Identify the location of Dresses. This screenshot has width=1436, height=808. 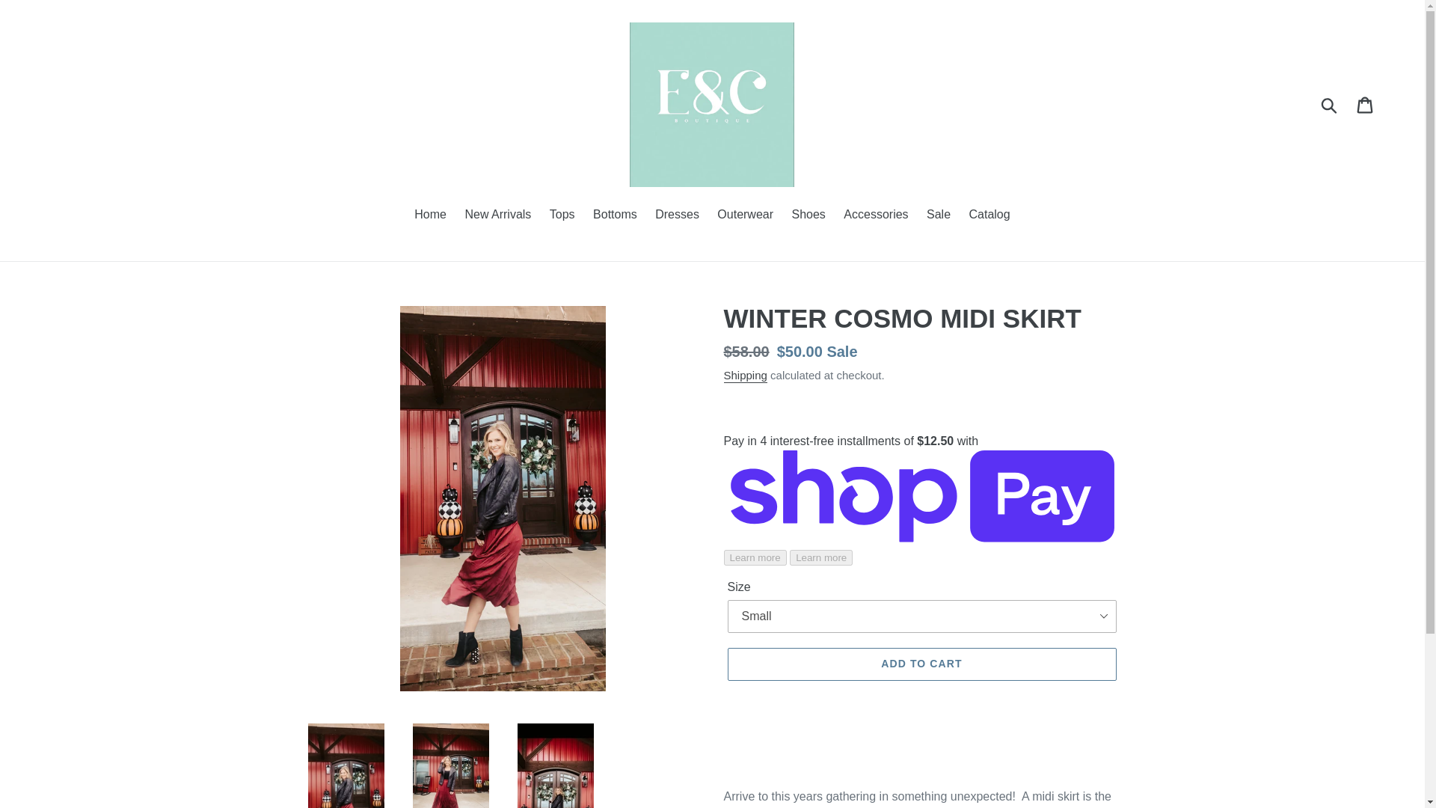
(676, 215).